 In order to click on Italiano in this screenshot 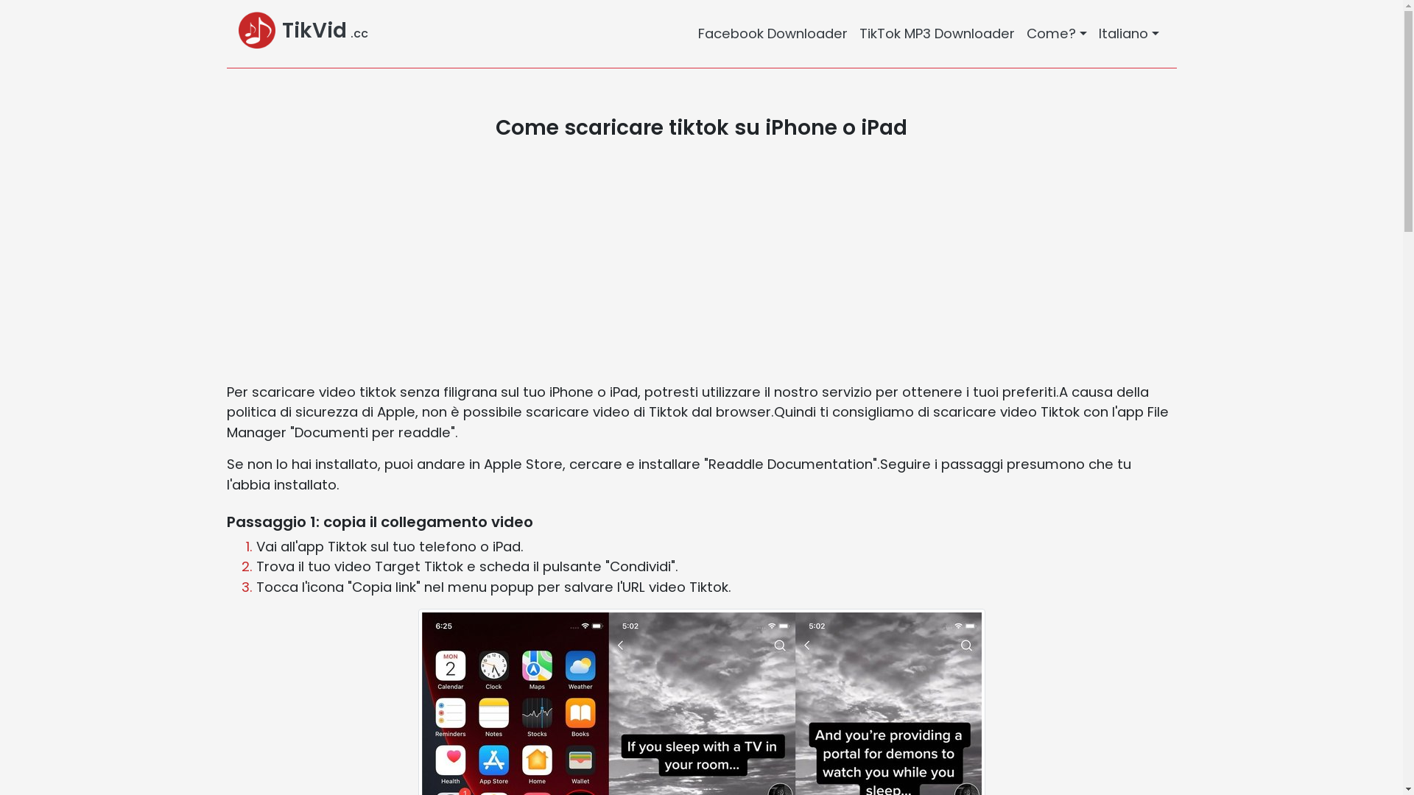, I will do `click(1129, 34)`.